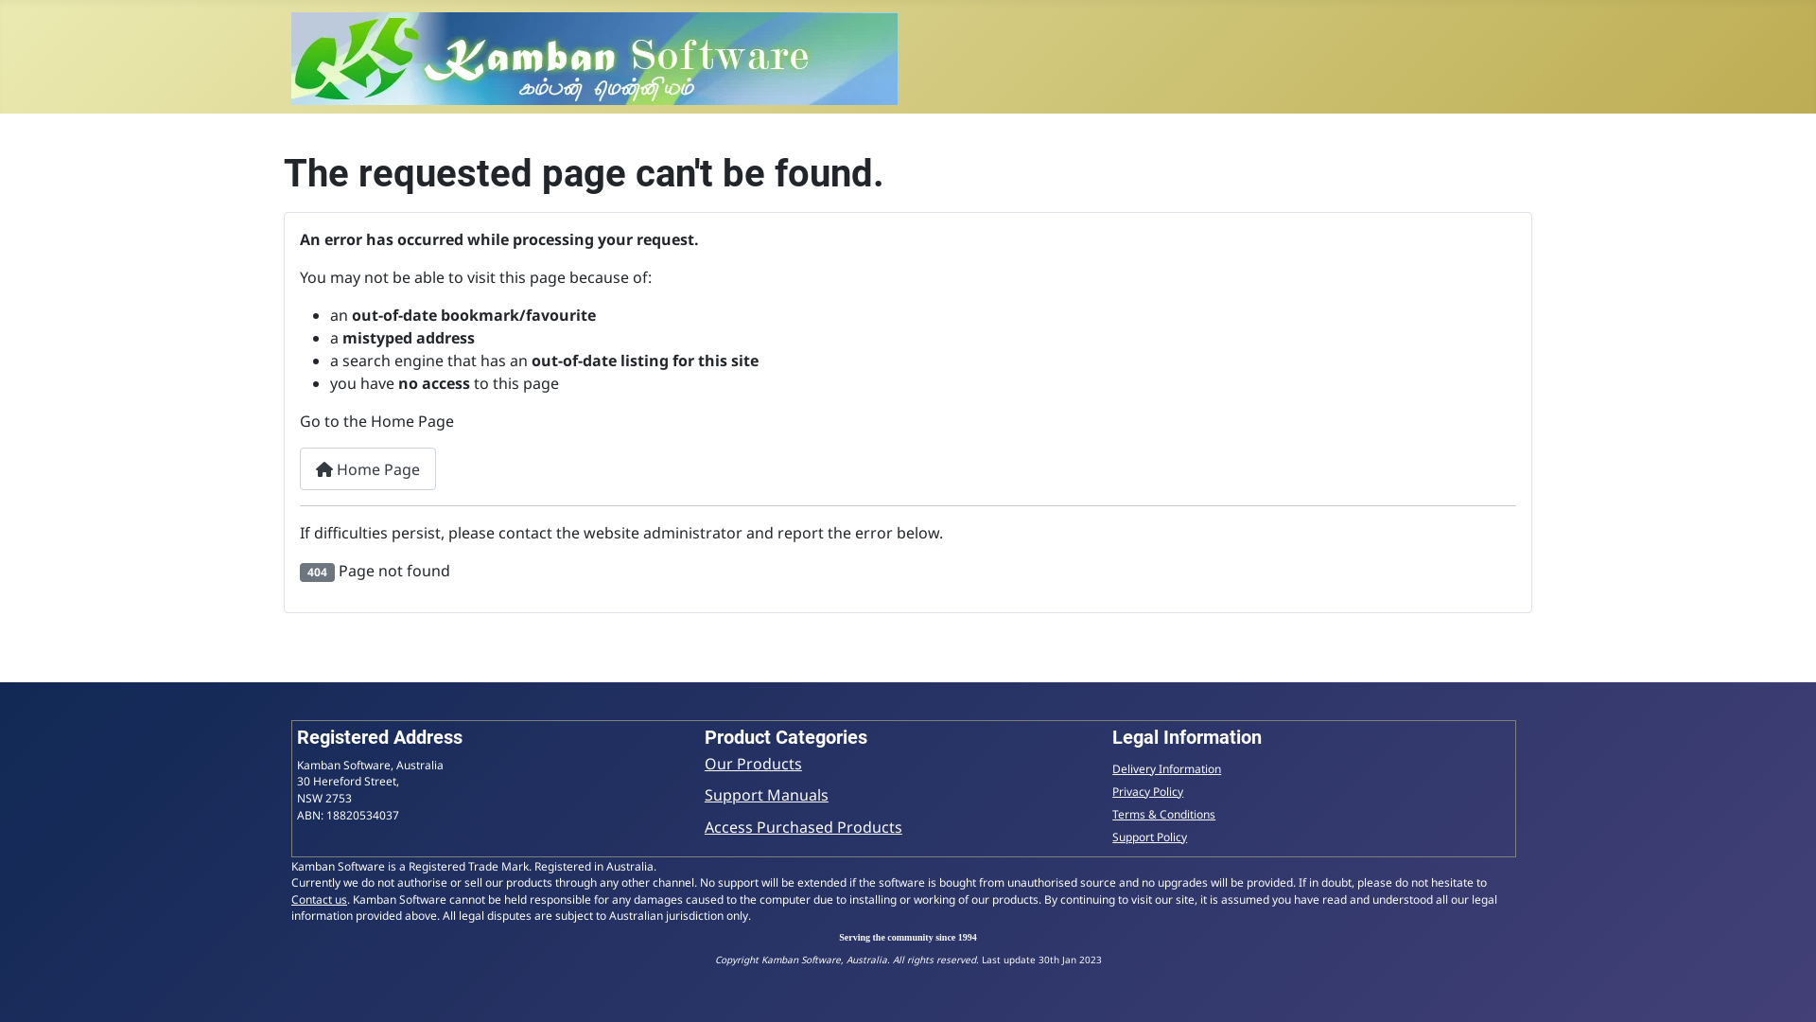 The image size is (1816, 1022). Describe the element at coordinates (320, 899) in the screenshot. I see `Contact us` at that location.